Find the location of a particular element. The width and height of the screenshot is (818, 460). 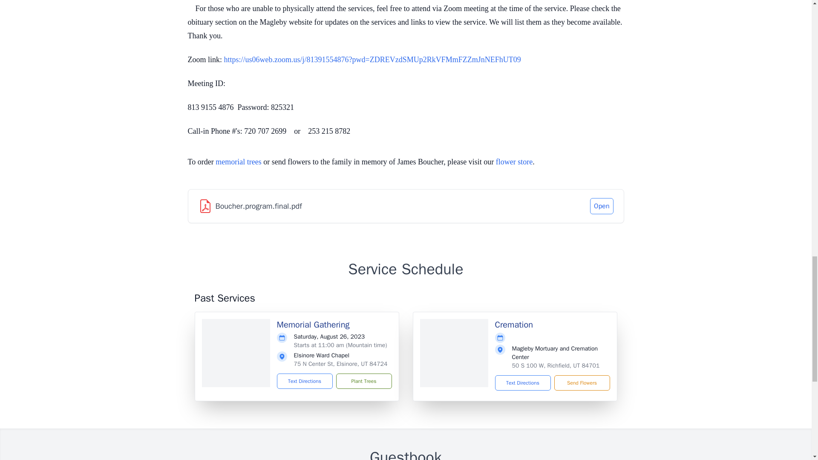

memorial trees is located at coordinates (238, 162).